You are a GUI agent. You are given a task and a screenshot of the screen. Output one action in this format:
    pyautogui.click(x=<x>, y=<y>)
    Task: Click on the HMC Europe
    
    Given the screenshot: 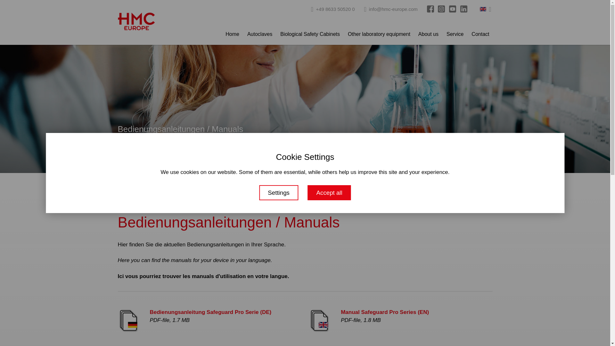 What is the action you would take?
    pyautogui.click(x=136, y=22)
    